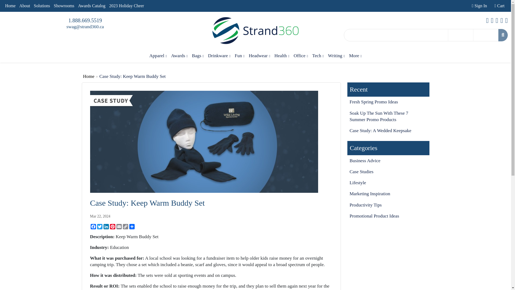 This screenshot has height=290, width=515. Describe the element at coordinates (25, 6) in the screenshot. I see `About` at that location.